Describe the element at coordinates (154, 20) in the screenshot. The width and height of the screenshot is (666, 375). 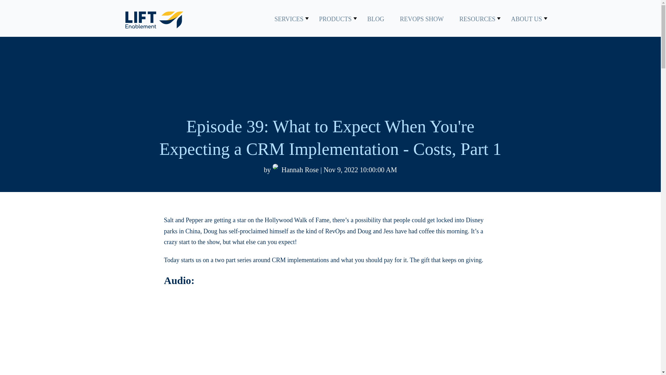
I see `Lift-Enablement` at that location.